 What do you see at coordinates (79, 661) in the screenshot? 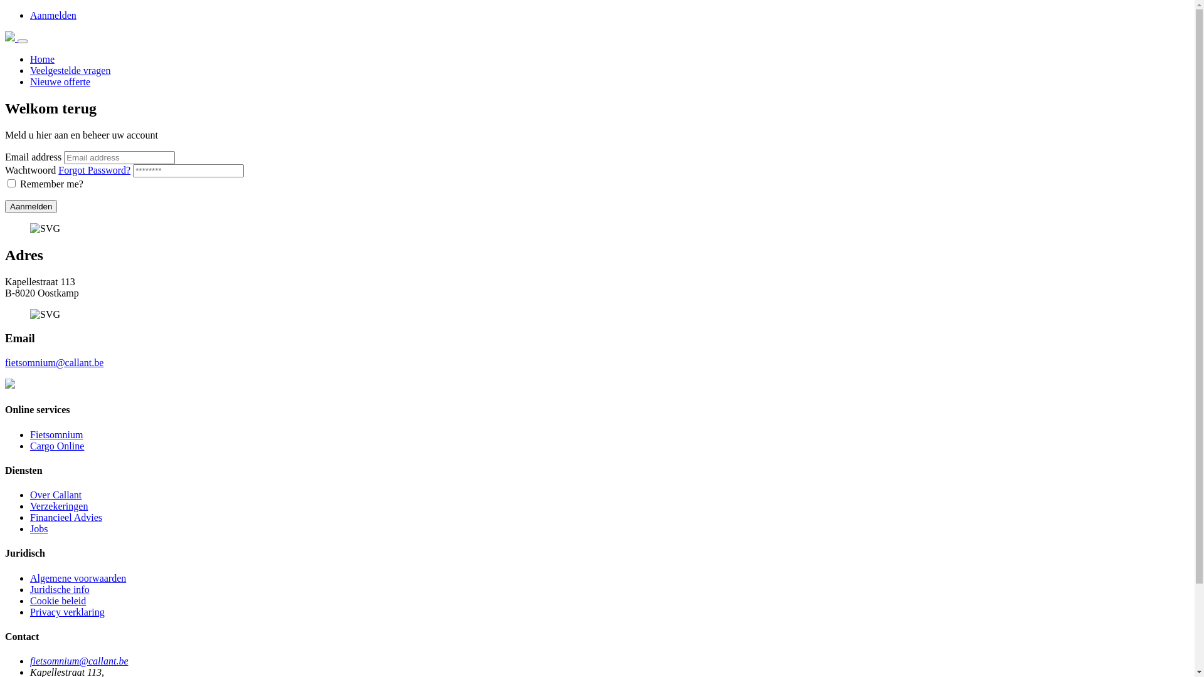
I see `fietsomnium@callant.be` at bounding box center [79, 661].